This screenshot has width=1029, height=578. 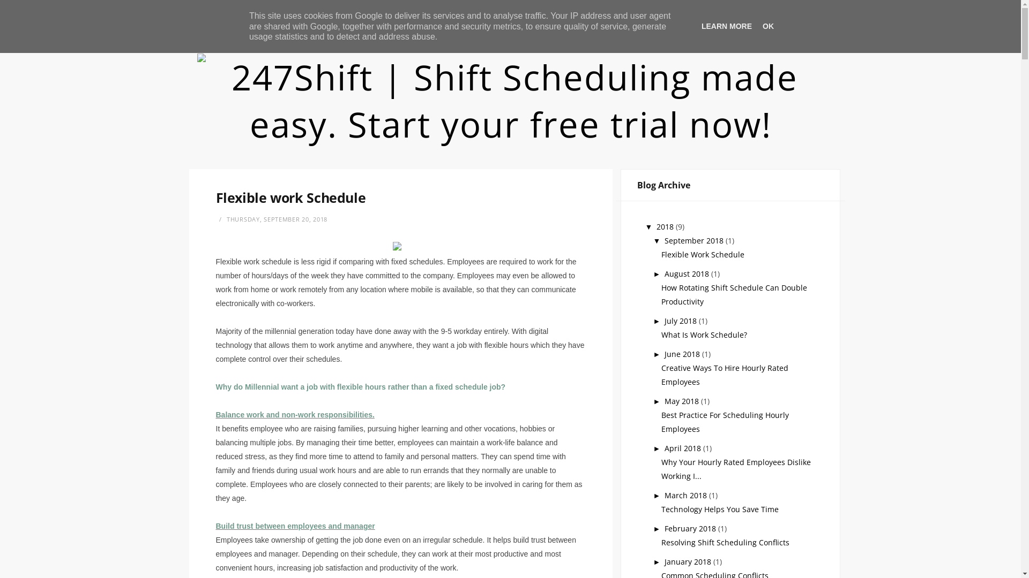 What do you see at coordinates (703, 255) in the screenshot?
I see `Flexible Work Schedule` at bounding box center [703, 255].